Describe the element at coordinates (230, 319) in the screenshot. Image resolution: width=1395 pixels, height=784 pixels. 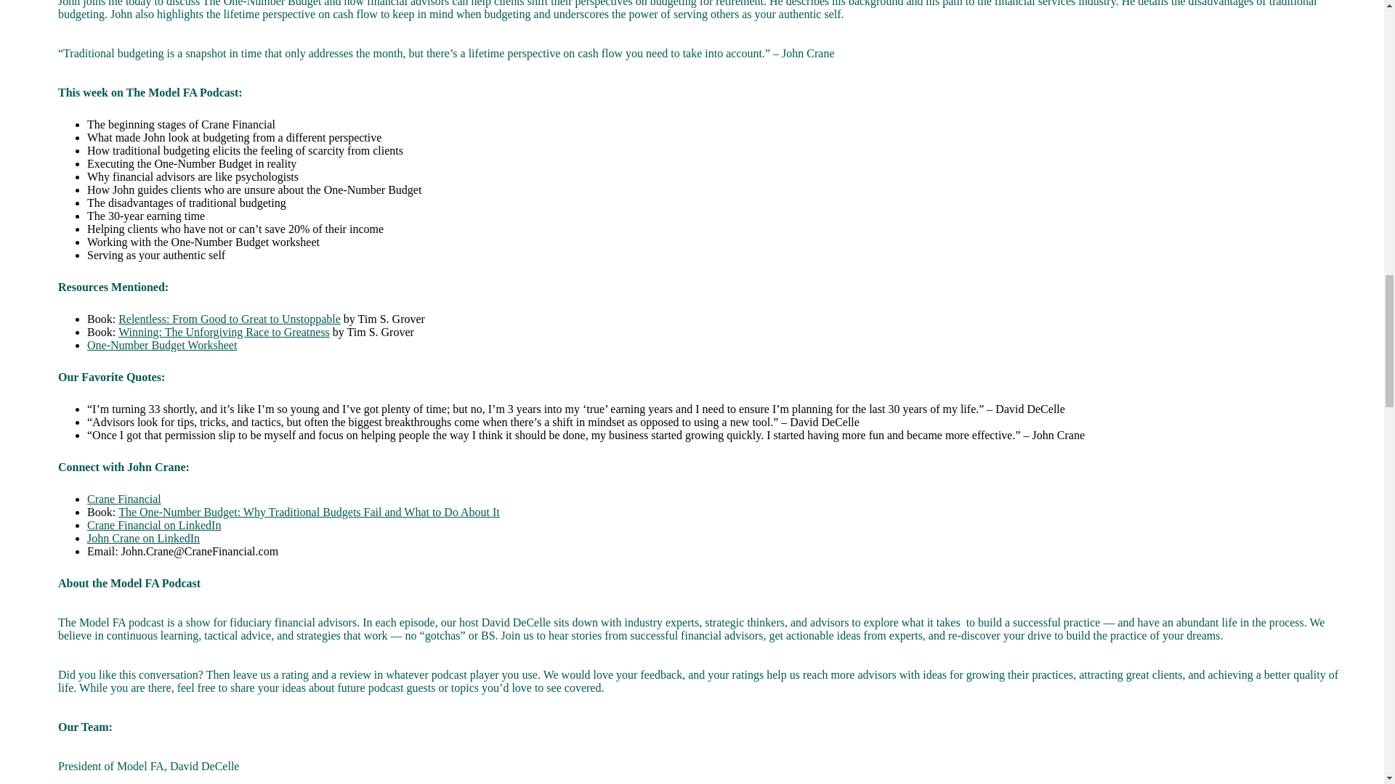
I see `Relentless: From Good to Great to Unstoppable` at that location.